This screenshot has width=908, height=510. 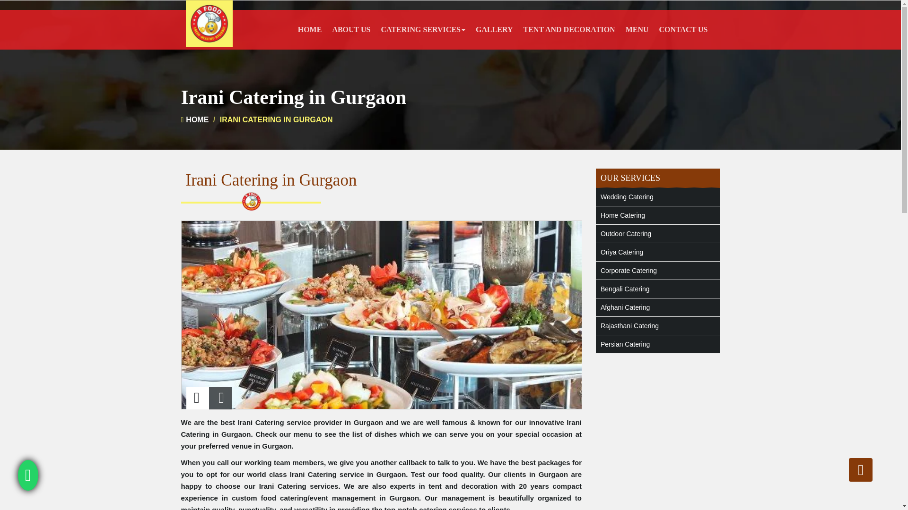 I want to click on TENT AND DECORATION, so click(x=569, y=29).